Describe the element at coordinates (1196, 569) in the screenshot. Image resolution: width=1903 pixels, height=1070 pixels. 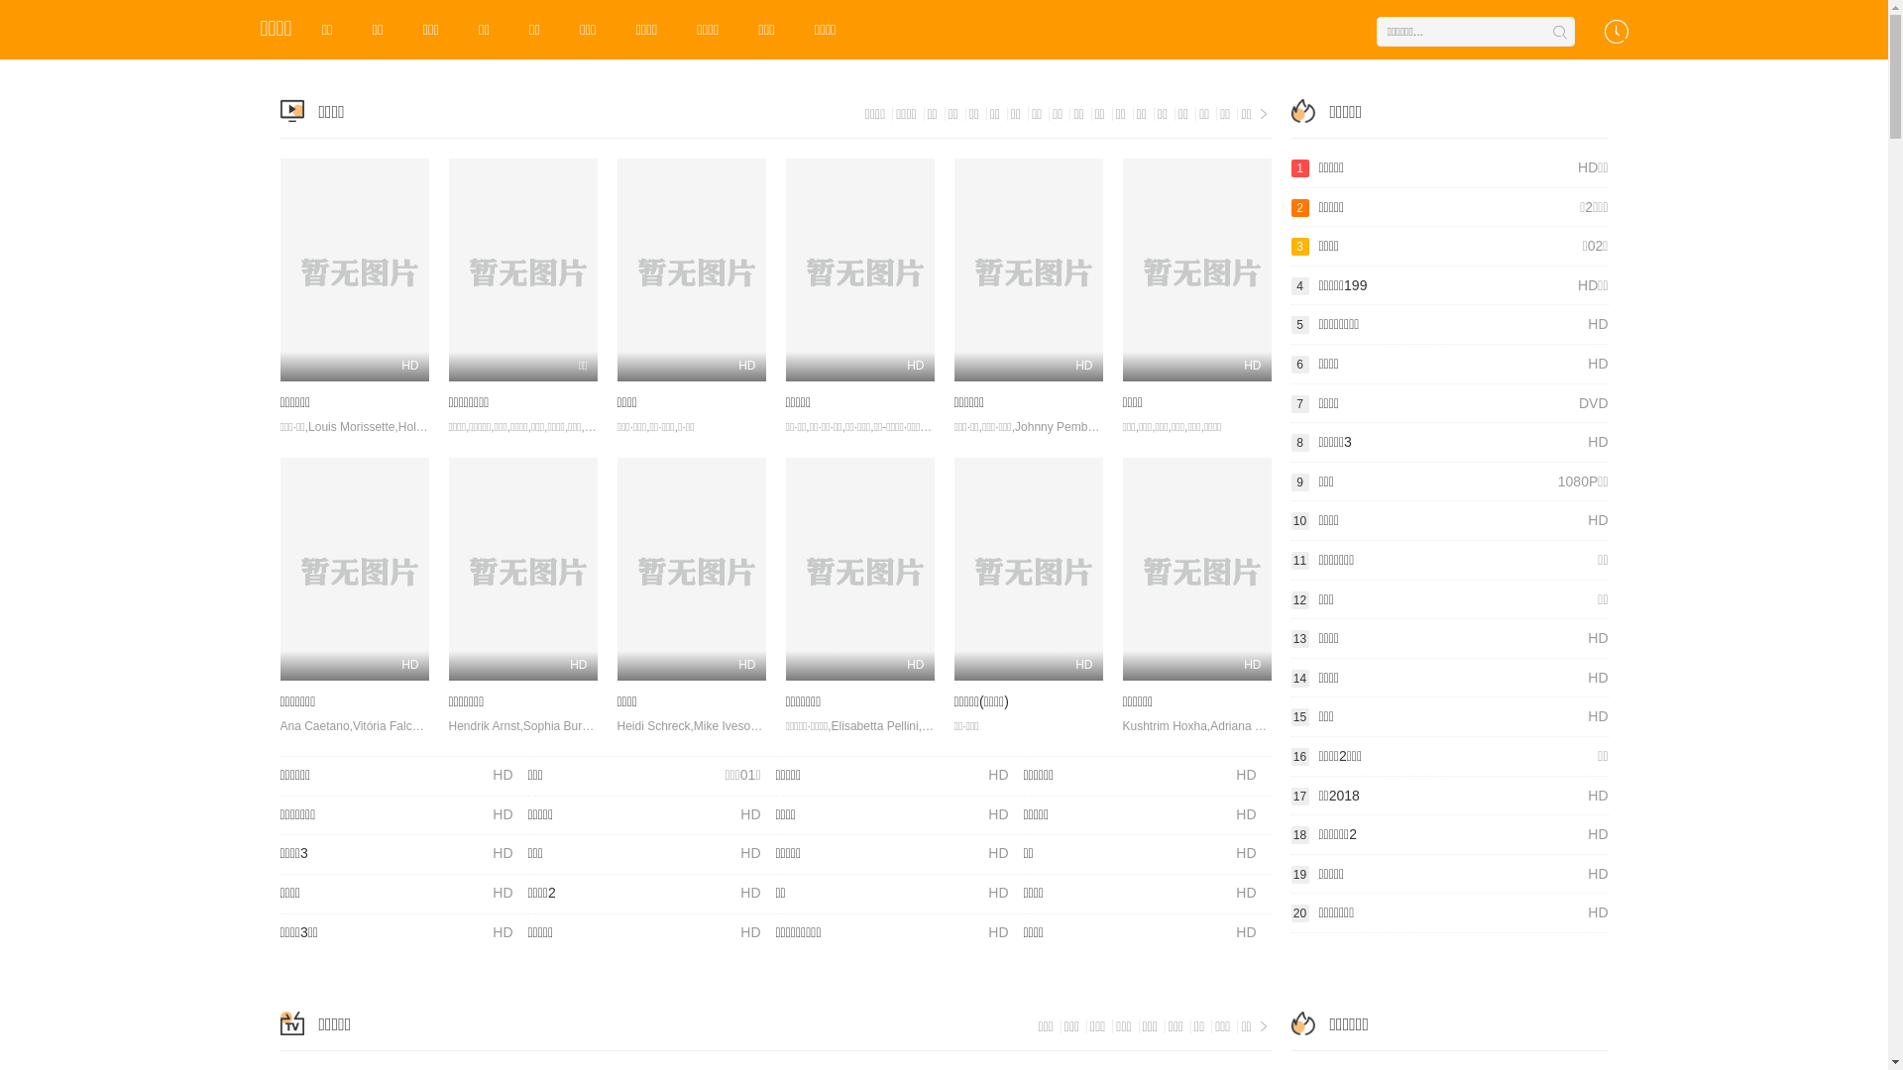
I see `HD` at that location.